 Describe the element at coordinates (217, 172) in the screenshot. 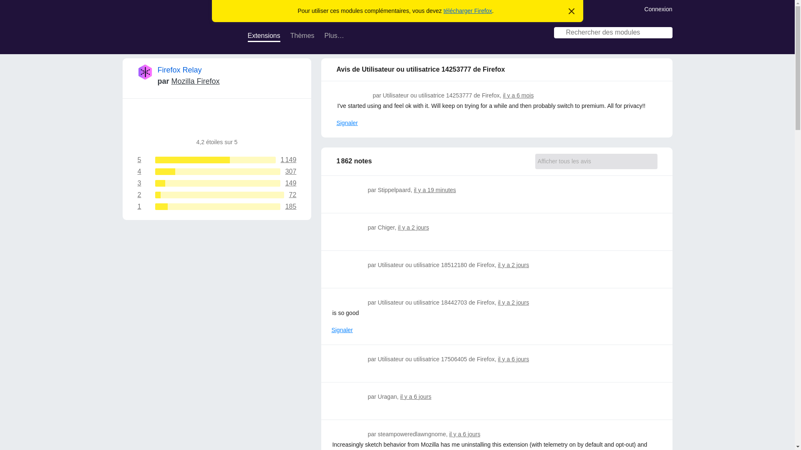

I see `Signaler` at that location.